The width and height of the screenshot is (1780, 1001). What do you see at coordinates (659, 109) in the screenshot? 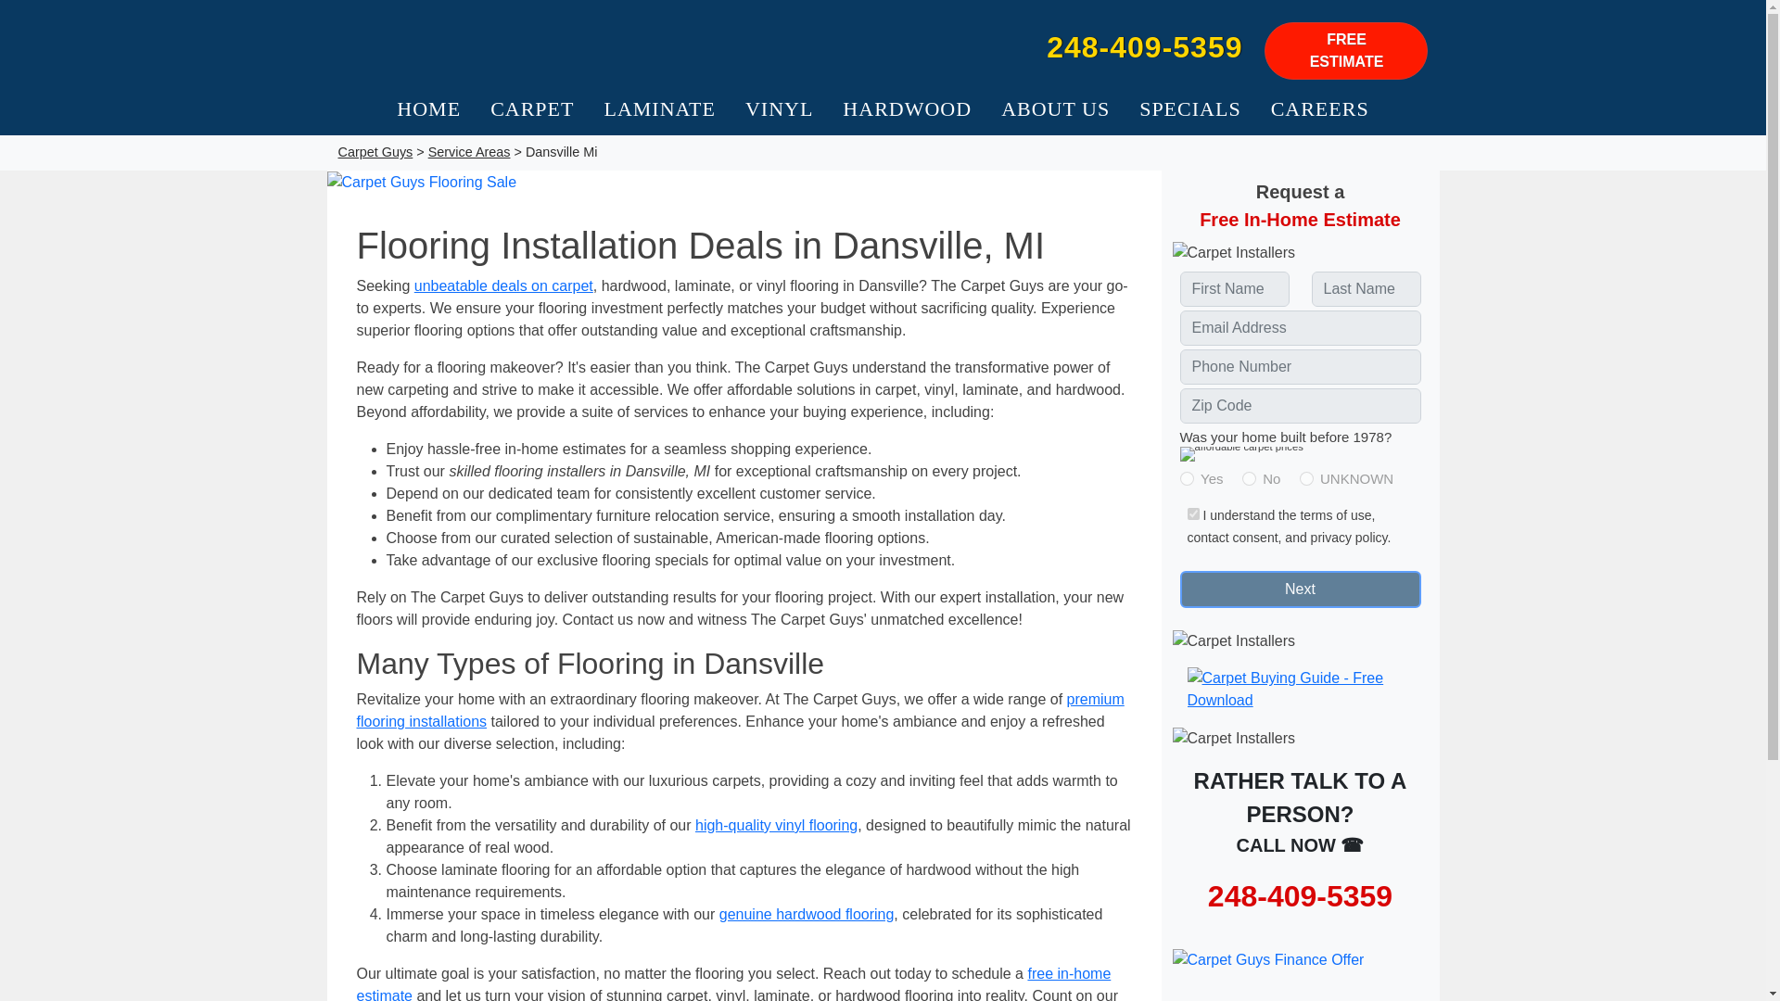
I see `LAMINATE` at bounding box center [659, 109].